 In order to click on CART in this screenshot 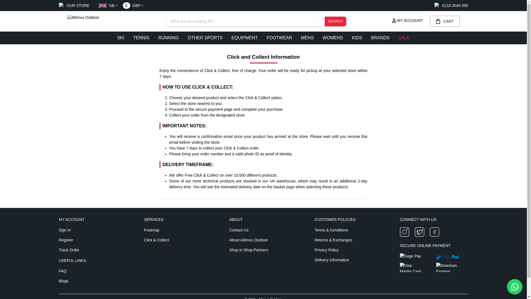, I will do `click(445, 21)`.